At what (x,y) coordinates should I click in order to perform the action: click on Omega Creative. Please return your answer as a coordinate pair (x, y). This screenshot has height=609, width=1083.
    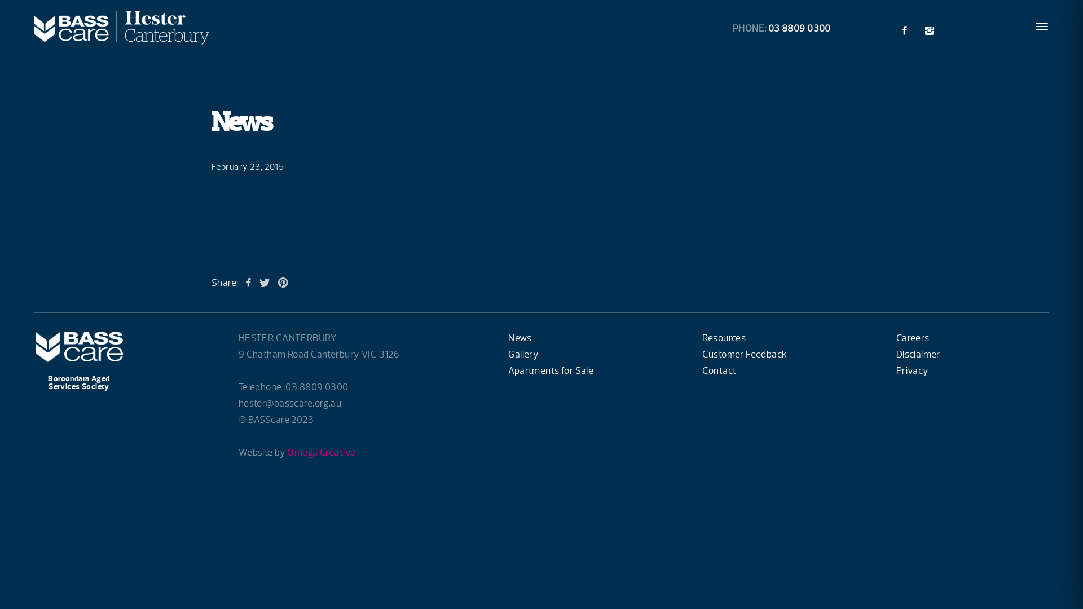
    Looking at the image, I should click on (321, 452).